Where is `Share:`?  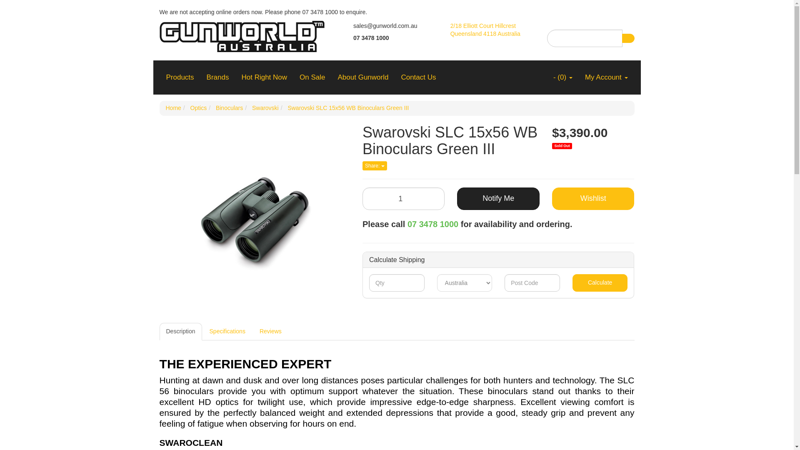
Share: is located at coordinates (375, 166).